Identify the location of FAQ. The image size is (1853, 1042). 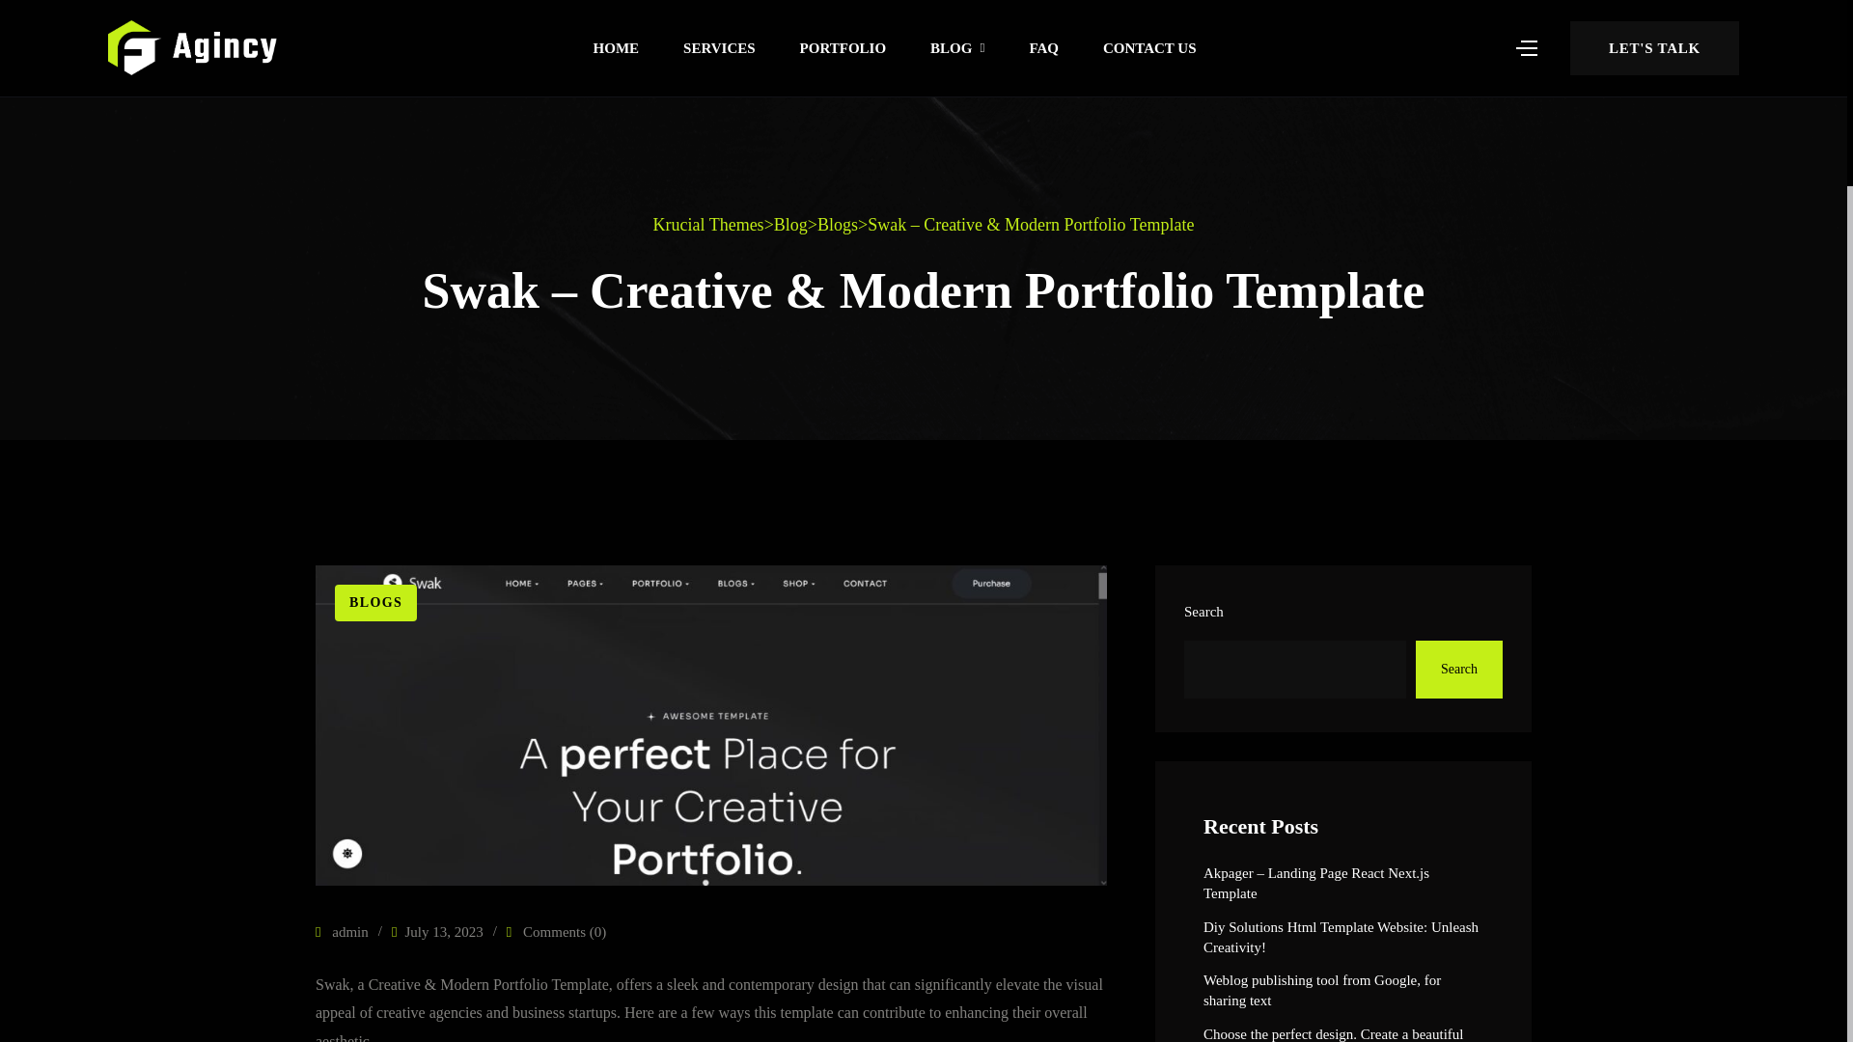
(1043, 48).